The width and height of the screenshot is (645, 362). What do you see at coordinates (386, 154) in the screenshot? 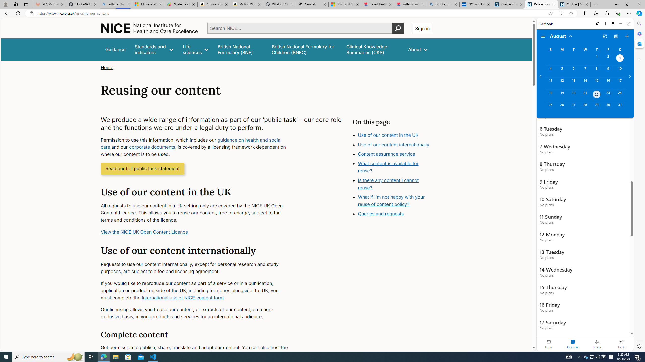
I see `Content assurance service` at bounding box center [386, 154].